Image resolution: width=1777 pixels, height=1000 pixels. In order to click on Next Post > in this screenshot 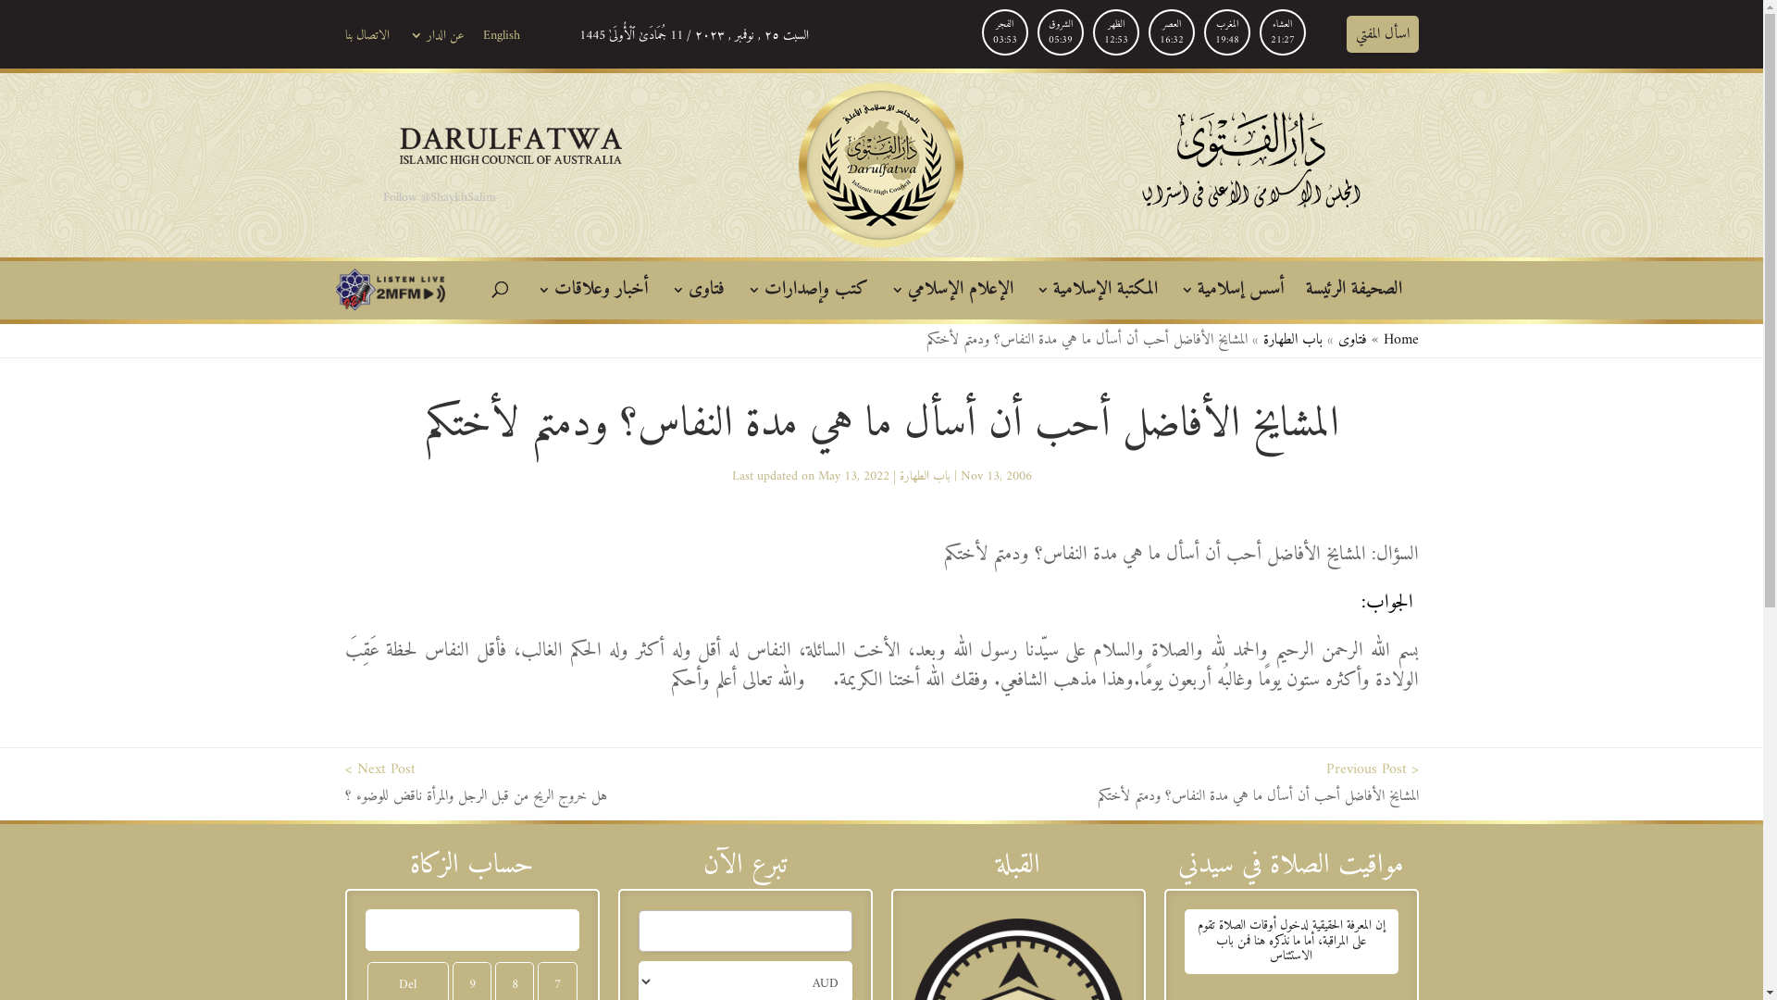, I will do `click(379, 769)`.